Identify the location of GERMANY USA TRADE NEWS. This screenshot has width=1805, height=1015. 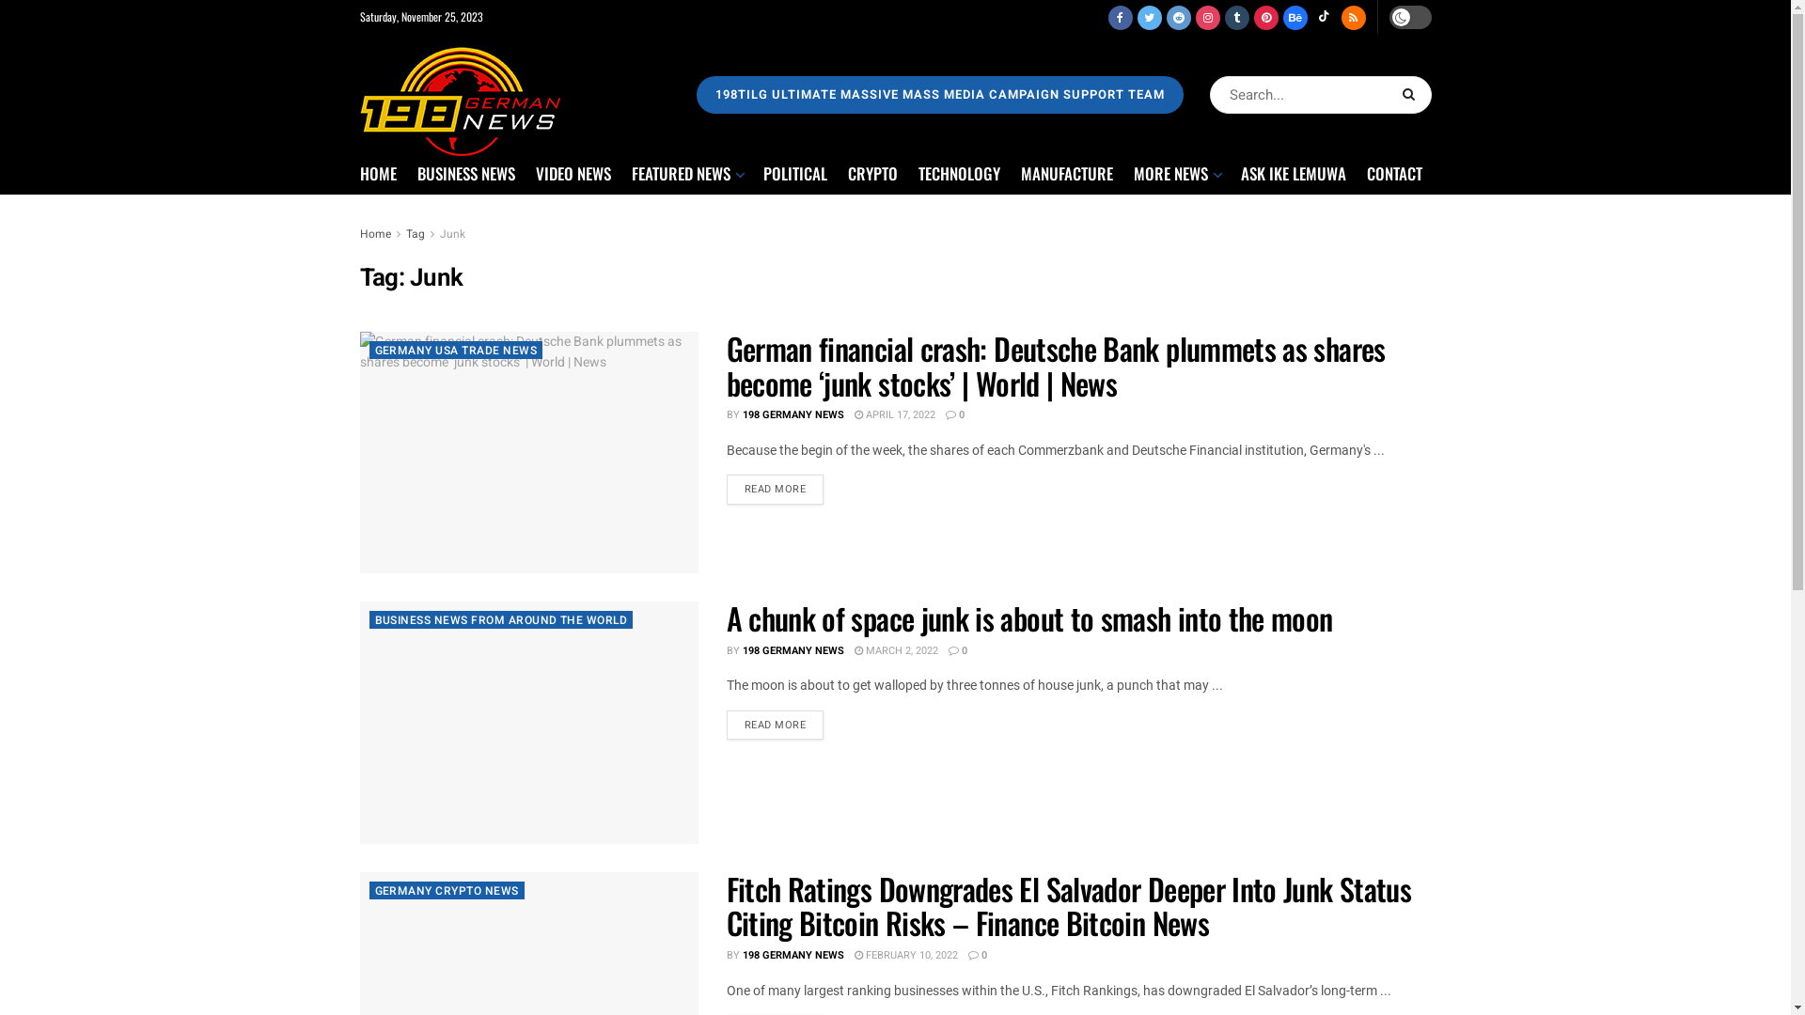
(455, 350).